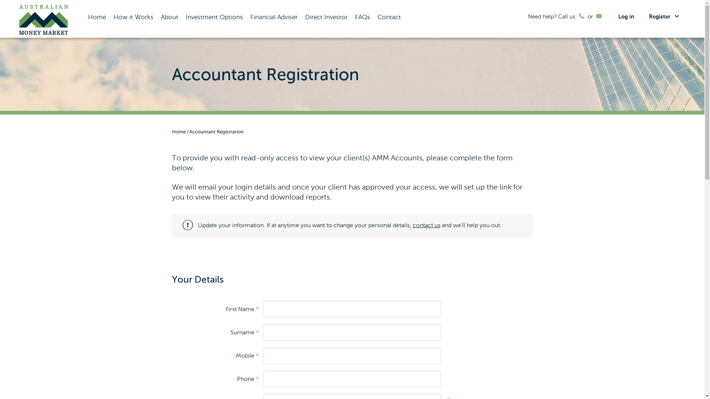 This screenshot has height=399, width=710. Describe the element at coordinates (581, 17) in the screenshot. I see `1300 306 281` at that location.